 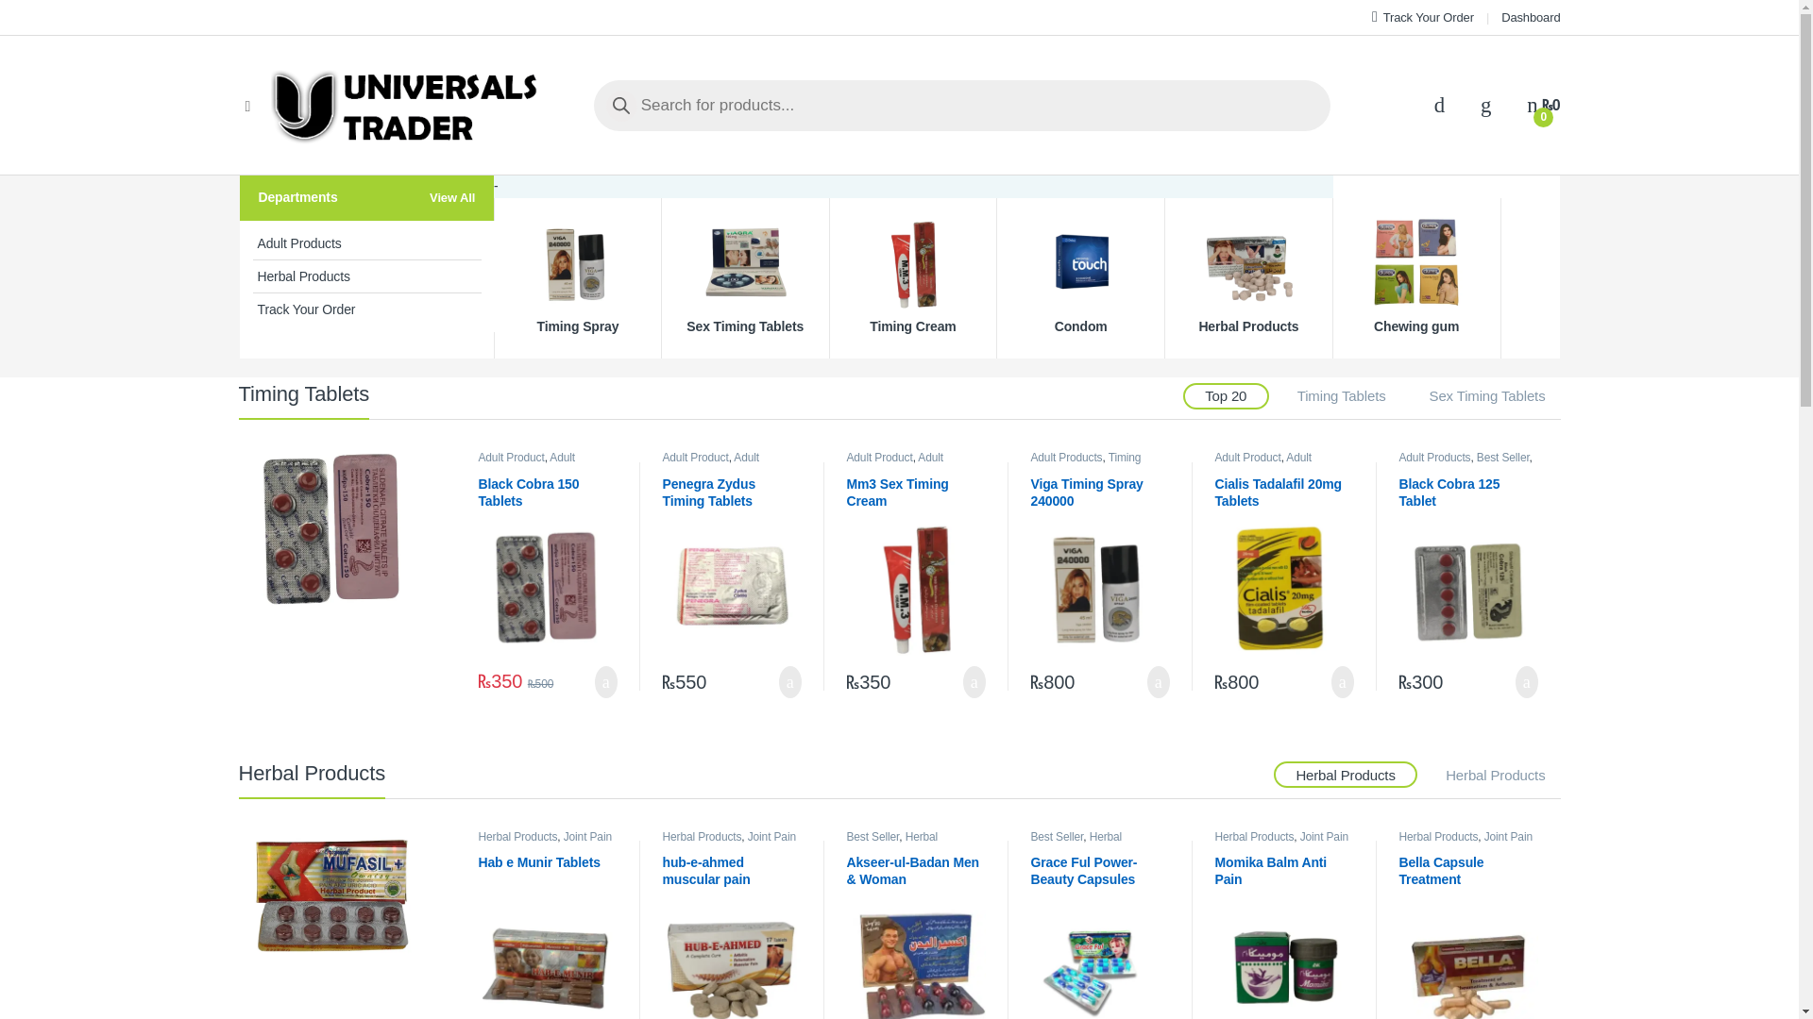 I want to click on Best Seller, so click(x=553, y=470).